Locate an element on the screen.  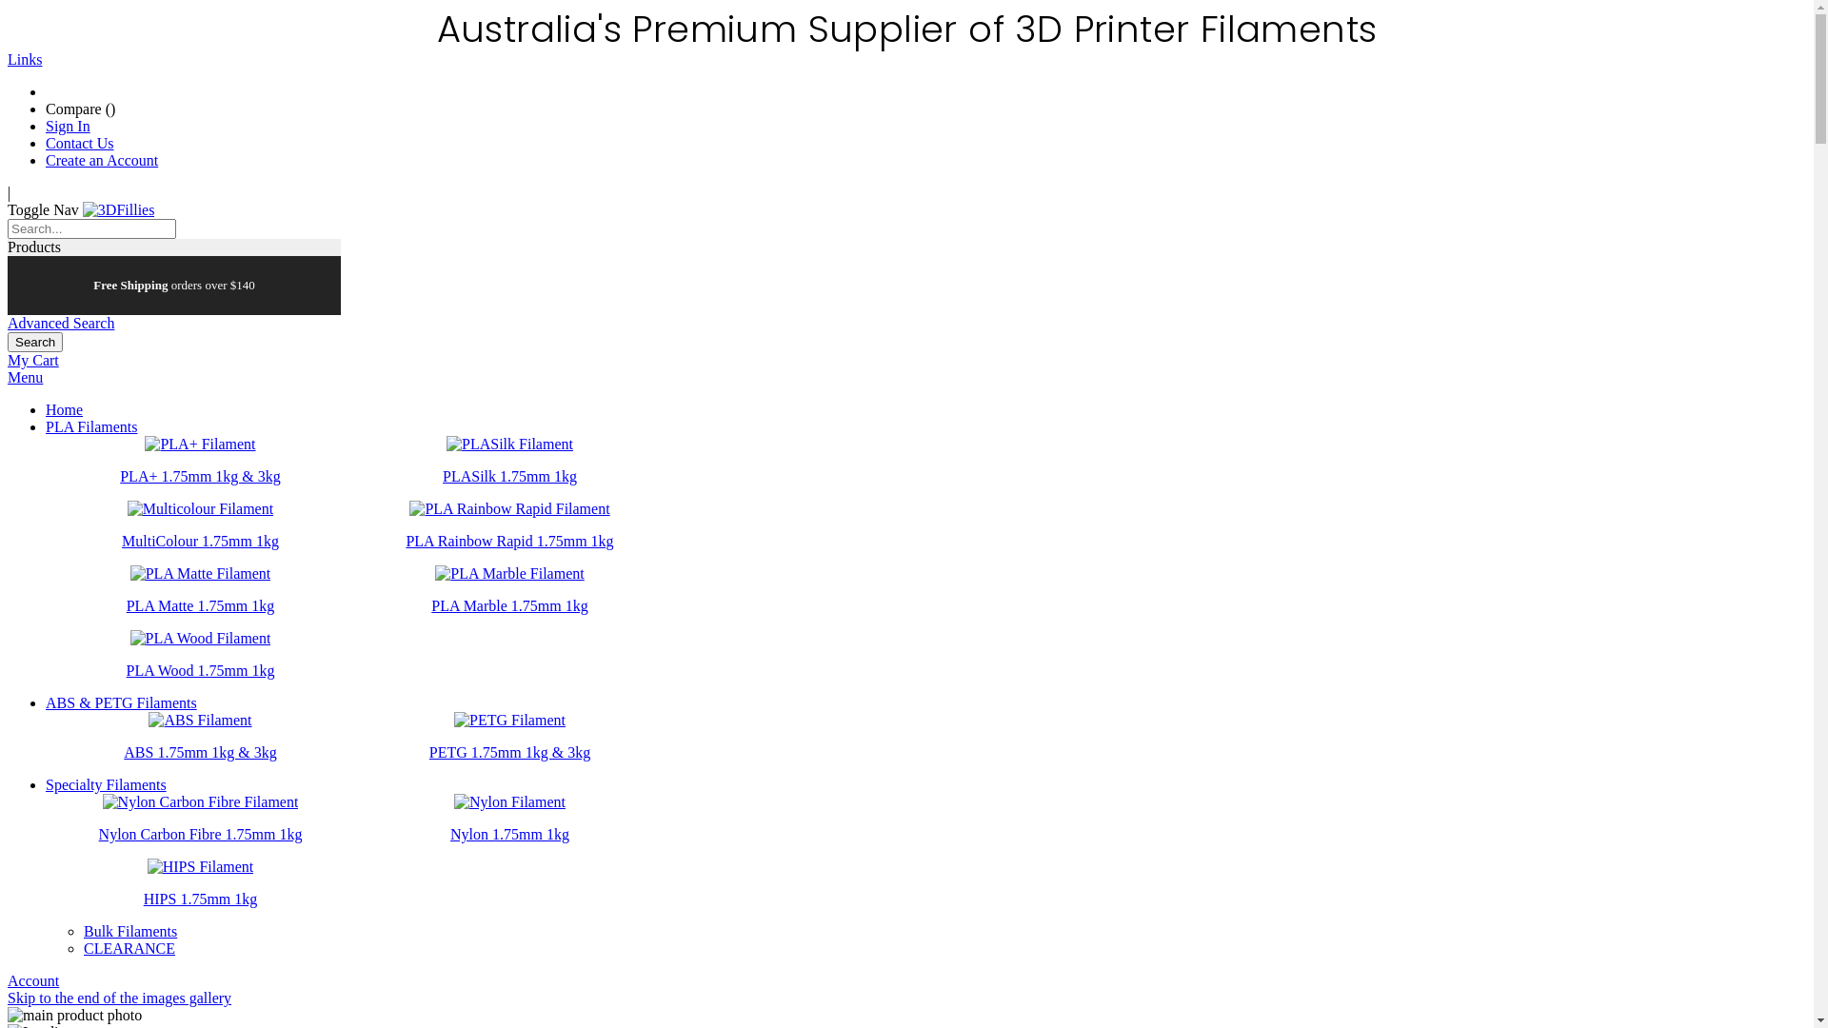
Links is located at coordinates (25, 59).